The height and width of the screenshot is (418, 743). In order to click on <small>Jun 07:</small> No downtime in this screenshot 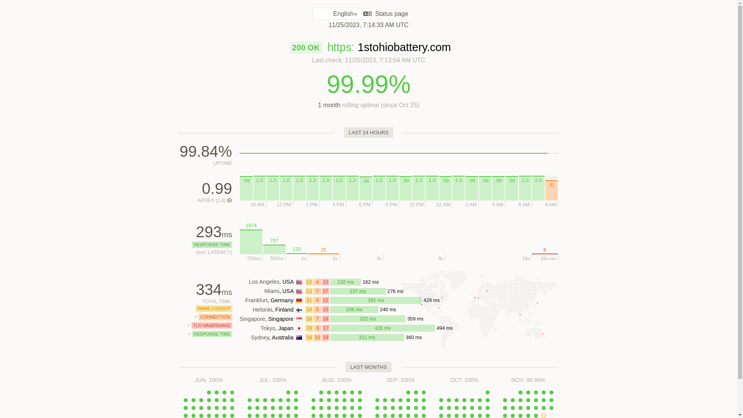, I will do `click(201, 400)`.